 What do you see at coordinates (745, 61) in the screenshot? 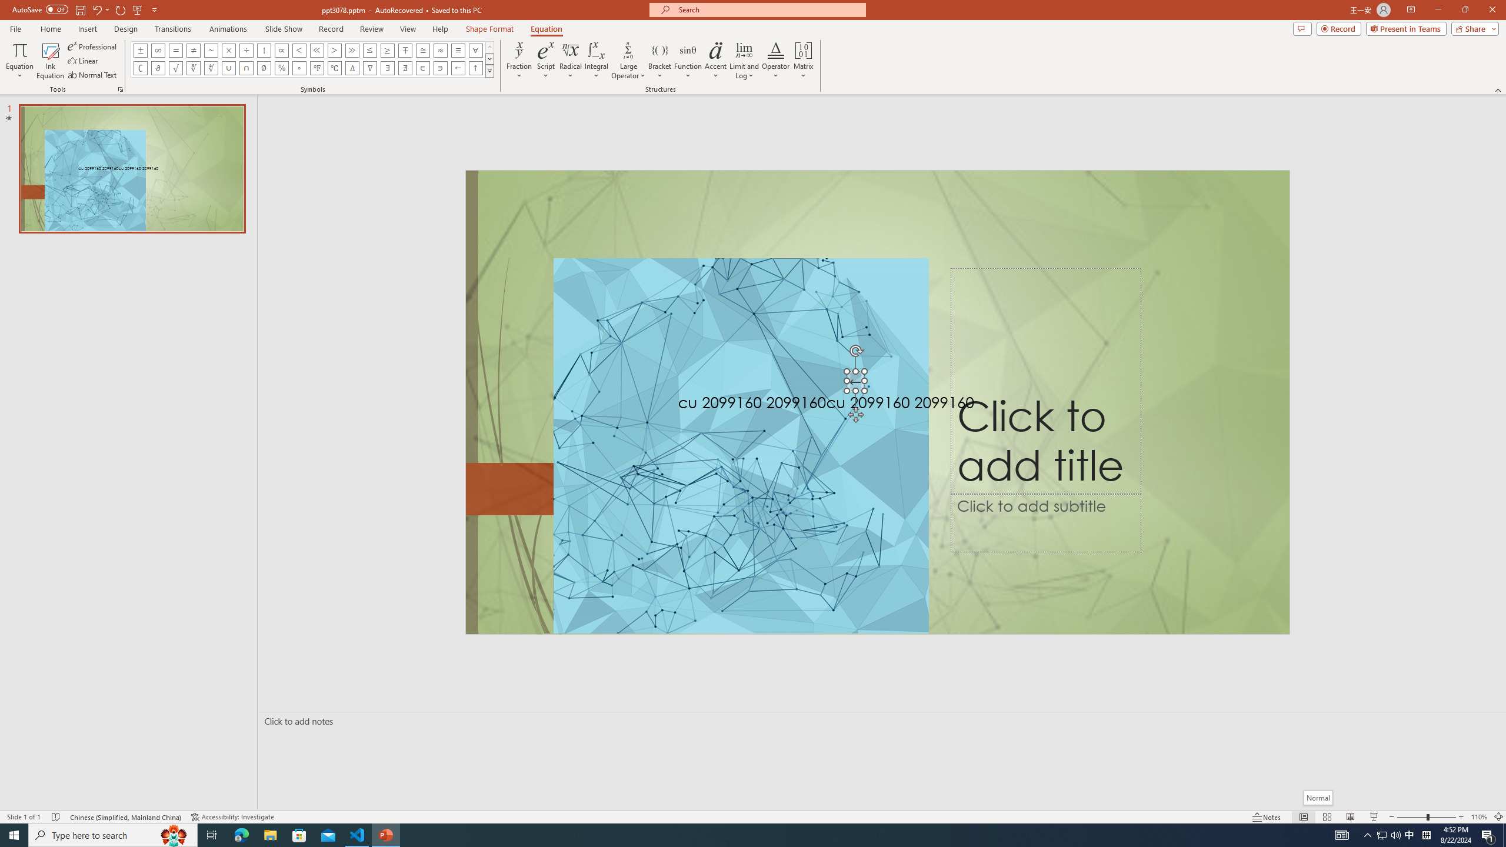
I see `Limit and Log` at bounding box center [745, 61].